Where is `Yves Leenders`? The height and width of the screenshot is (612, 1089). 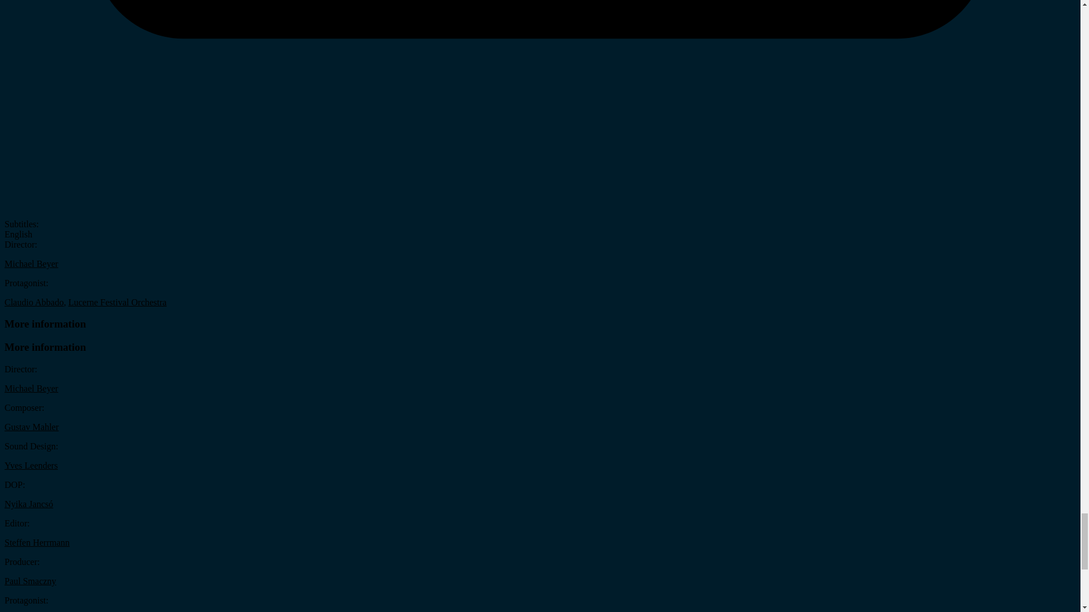
Yves Leenders is located at coordinates (31, 466).